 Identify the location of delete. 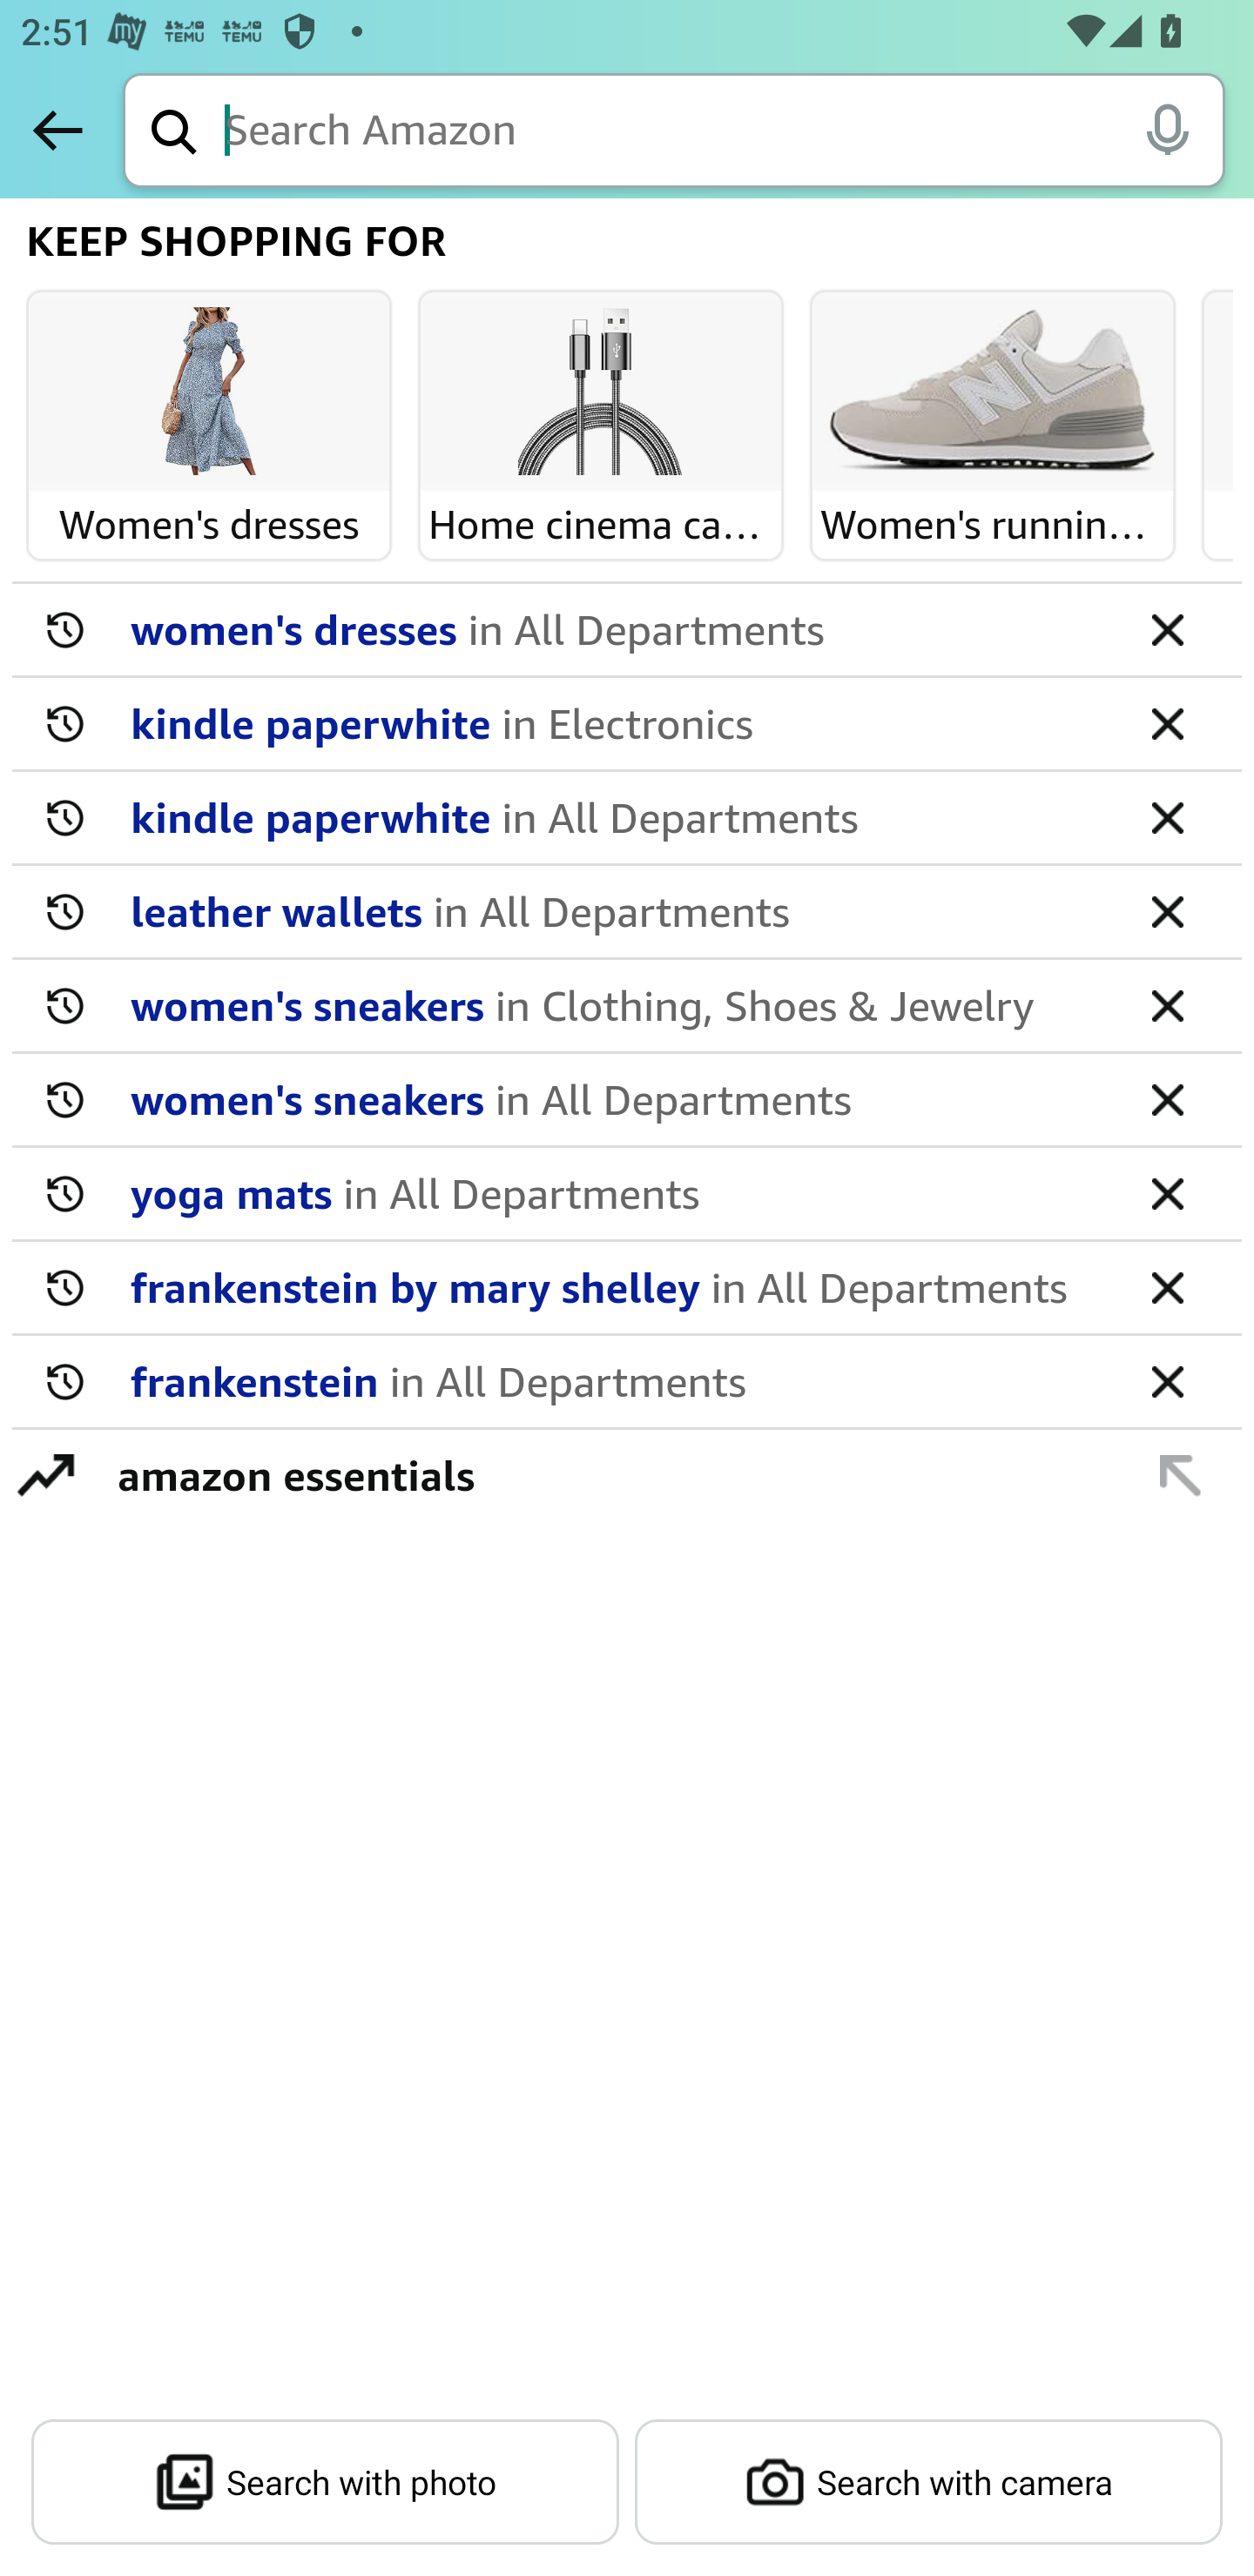
(1167, 628).